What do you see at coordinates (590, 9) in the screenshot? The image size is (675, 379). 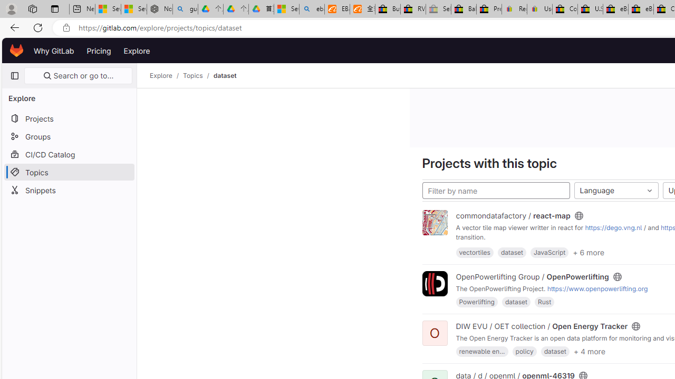 I see `U.S. State Privacy Disclosures - eBay Inc.` at bounding box center [590, 9].